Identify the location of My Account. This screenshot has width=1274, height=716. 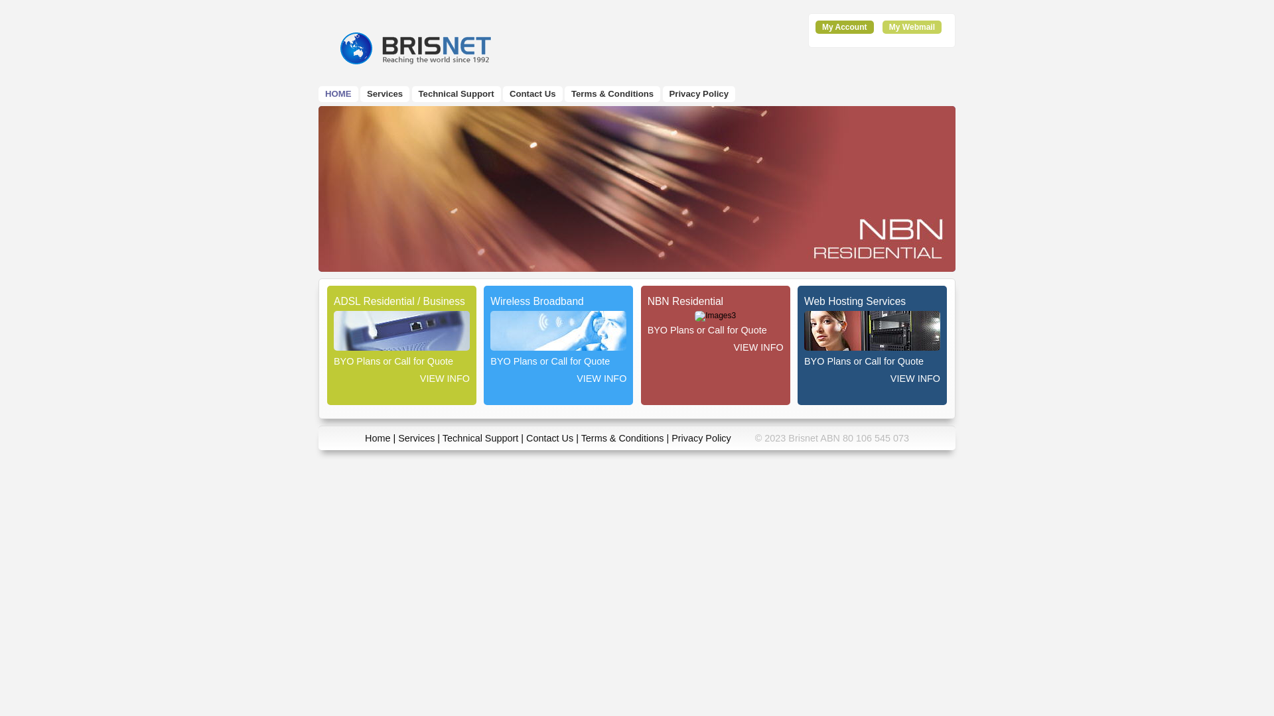
(845, 27).